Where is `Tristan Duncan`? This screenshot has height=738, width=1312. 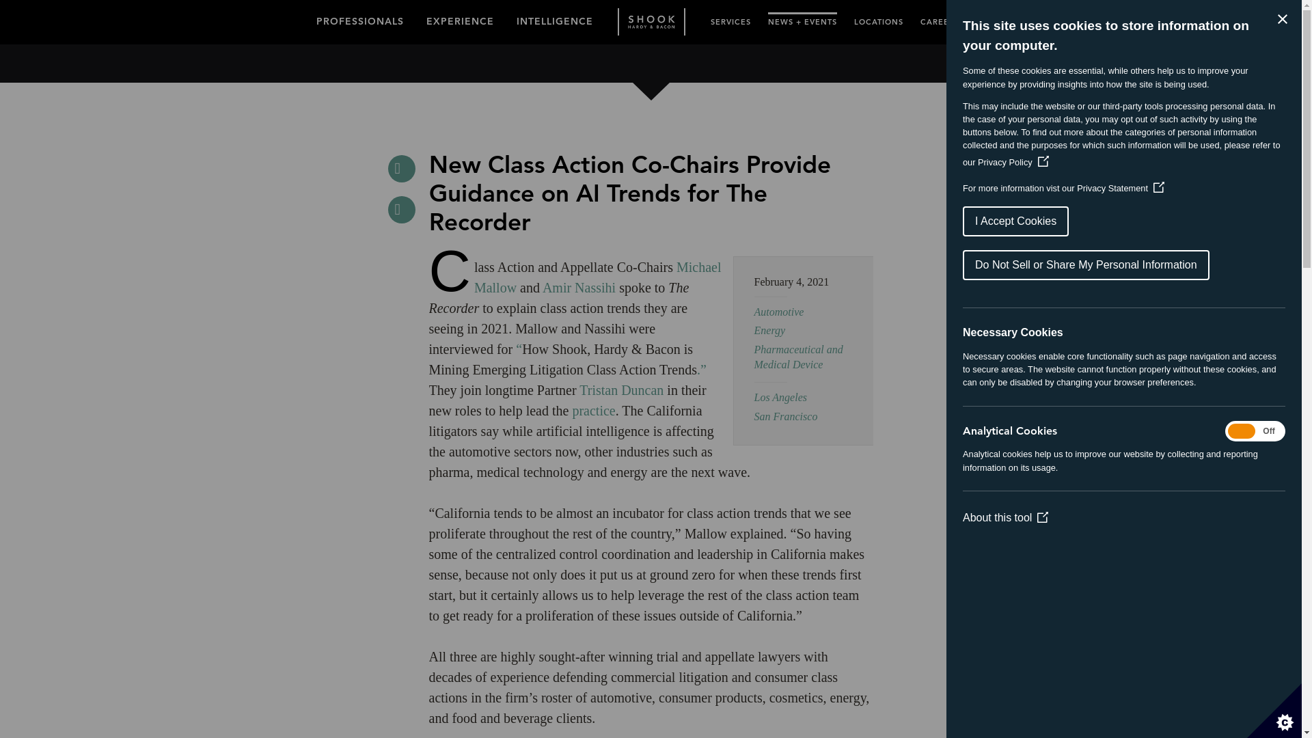 Tristan Duncan is located at coordinates (623, 390).